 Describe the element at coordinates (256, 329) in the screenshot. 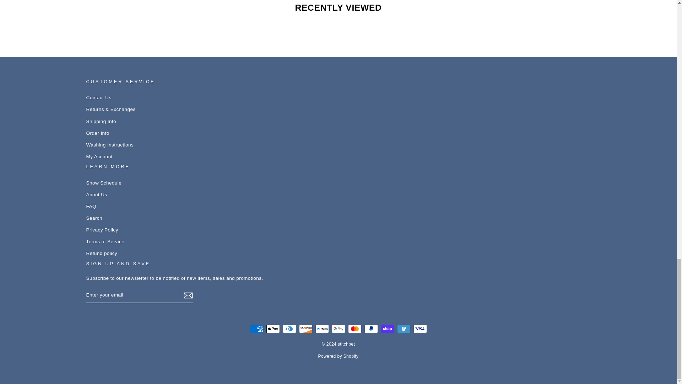

I see `American Express` at that location.